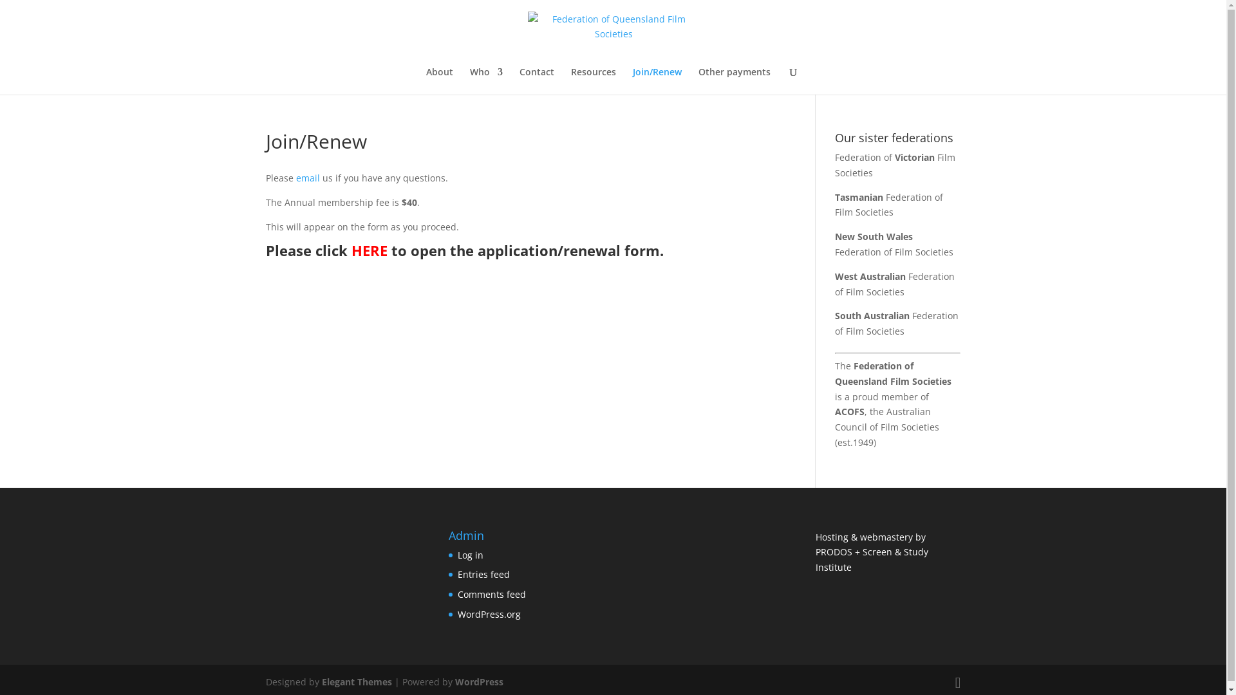  I want to click on email, so click(308, 178).